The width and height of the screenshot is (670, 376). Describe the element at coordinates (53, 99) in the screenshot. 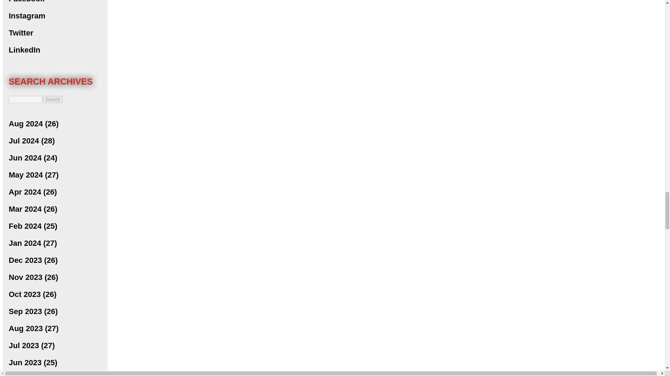

I see `search` at that location.